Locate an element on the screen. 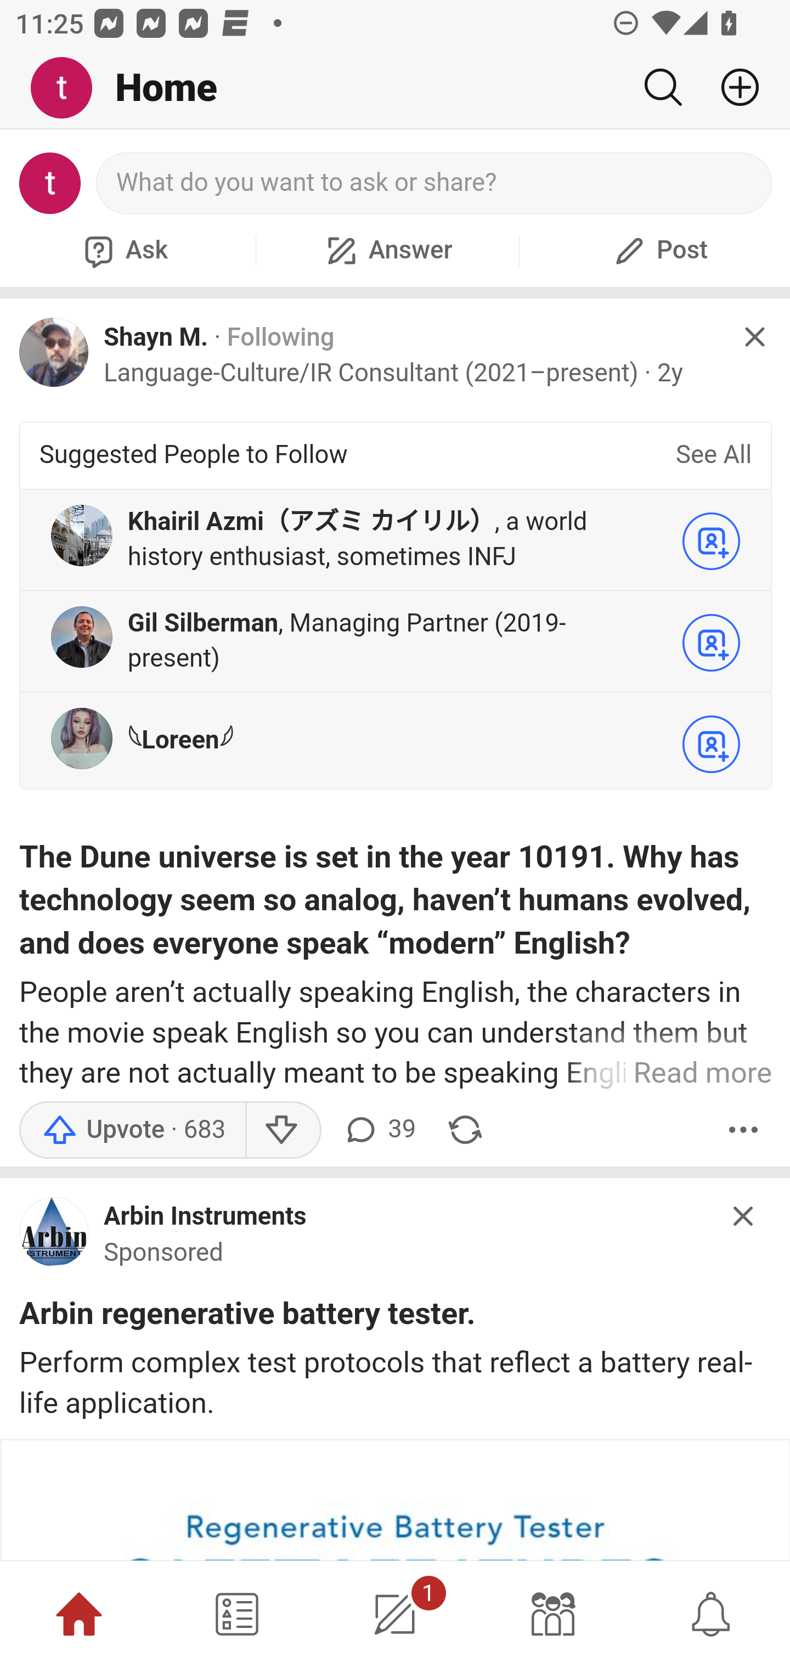  Profile photo for Shayn M. is located at coordinates (54, 352).